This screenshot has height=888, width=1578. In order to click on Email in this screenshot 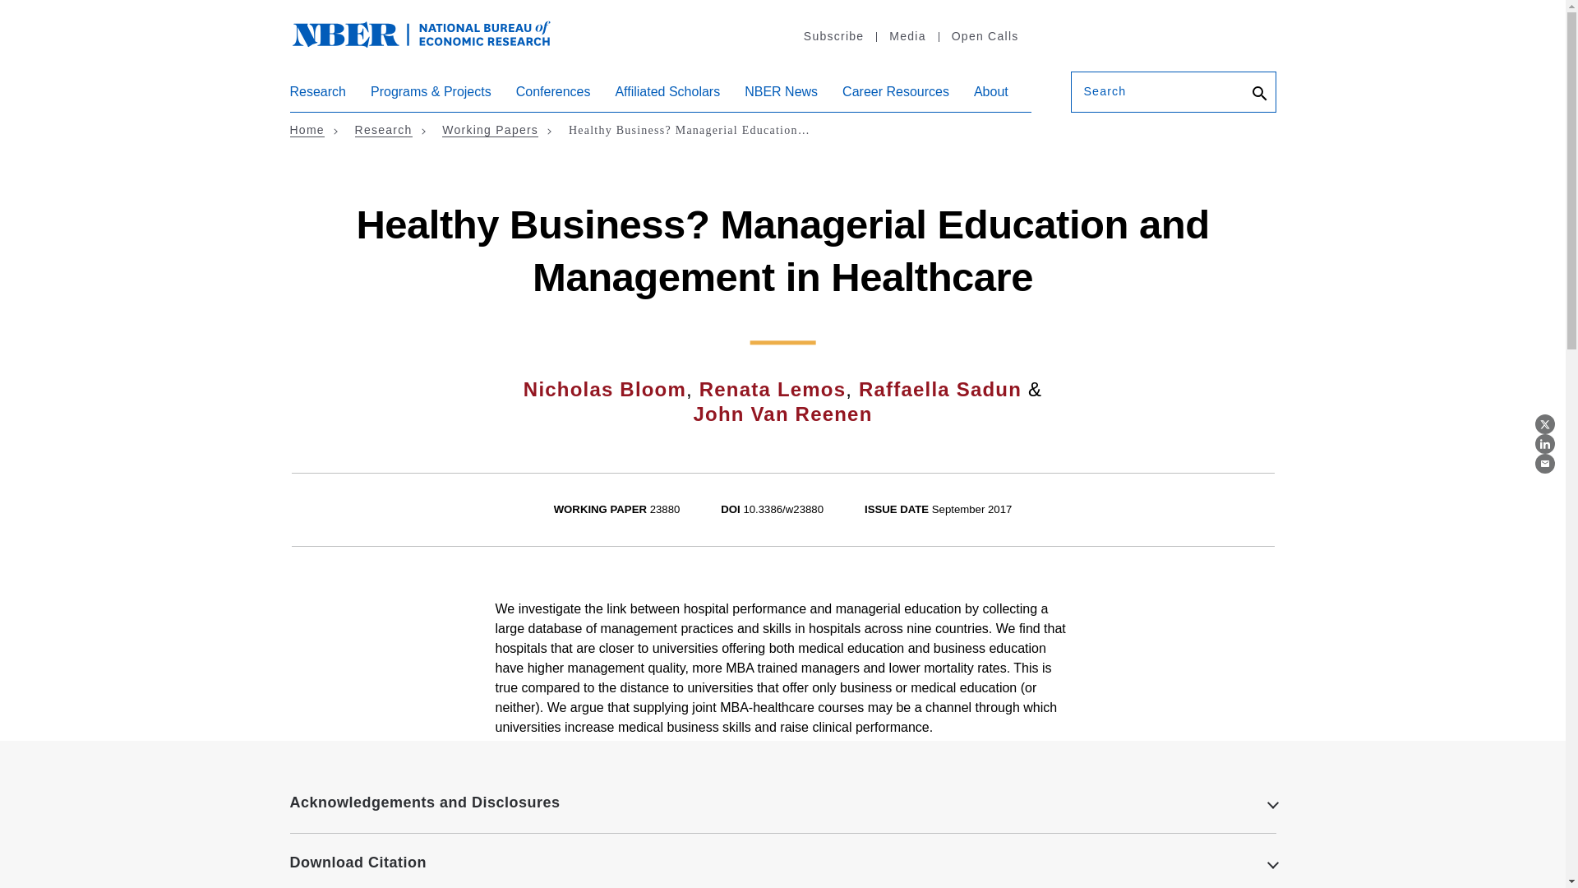, I will do `click(1545, 463)`.